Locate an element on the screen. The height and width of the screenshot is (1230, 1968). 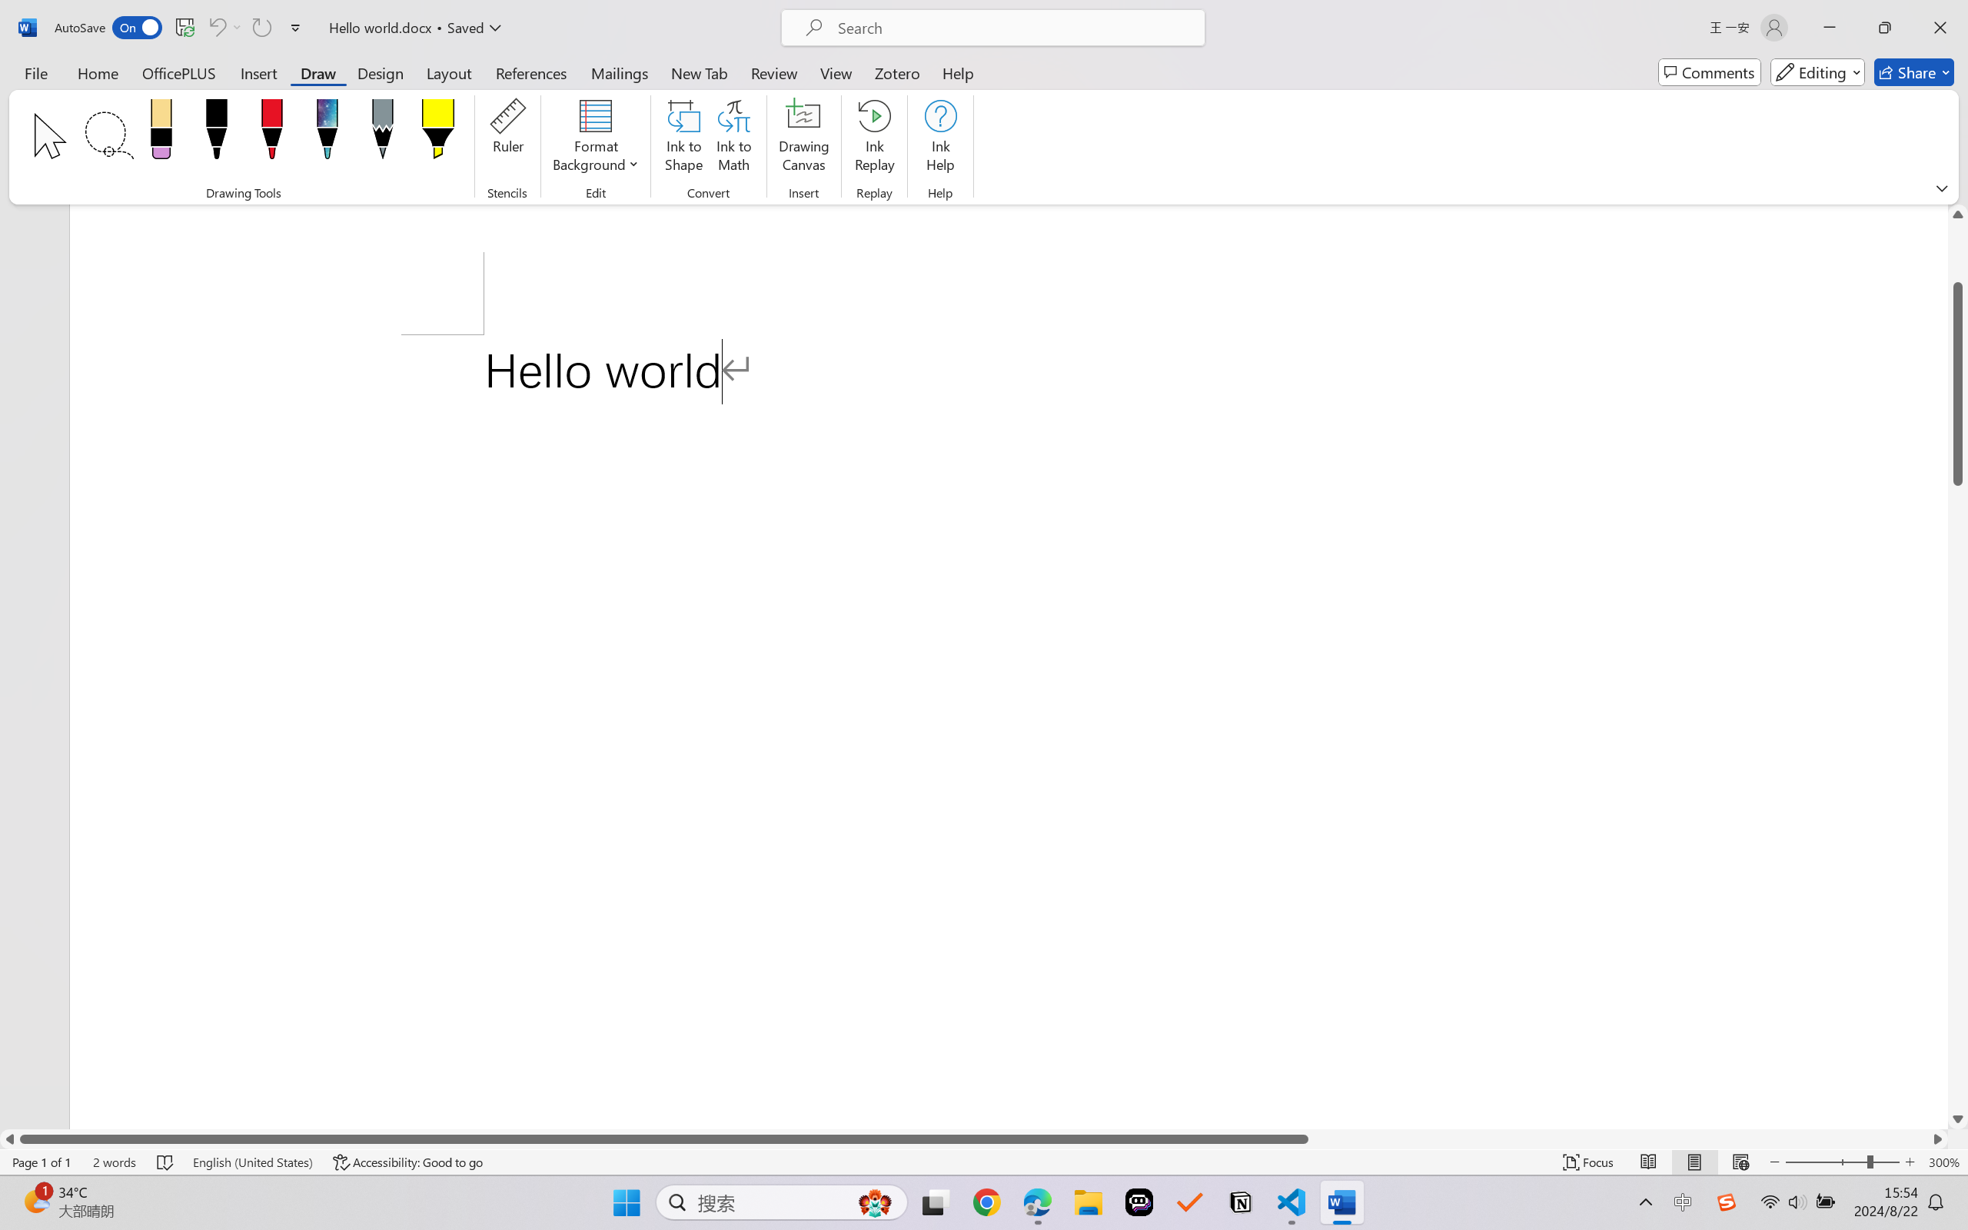
File Tab is located at coordinates (35, 72).